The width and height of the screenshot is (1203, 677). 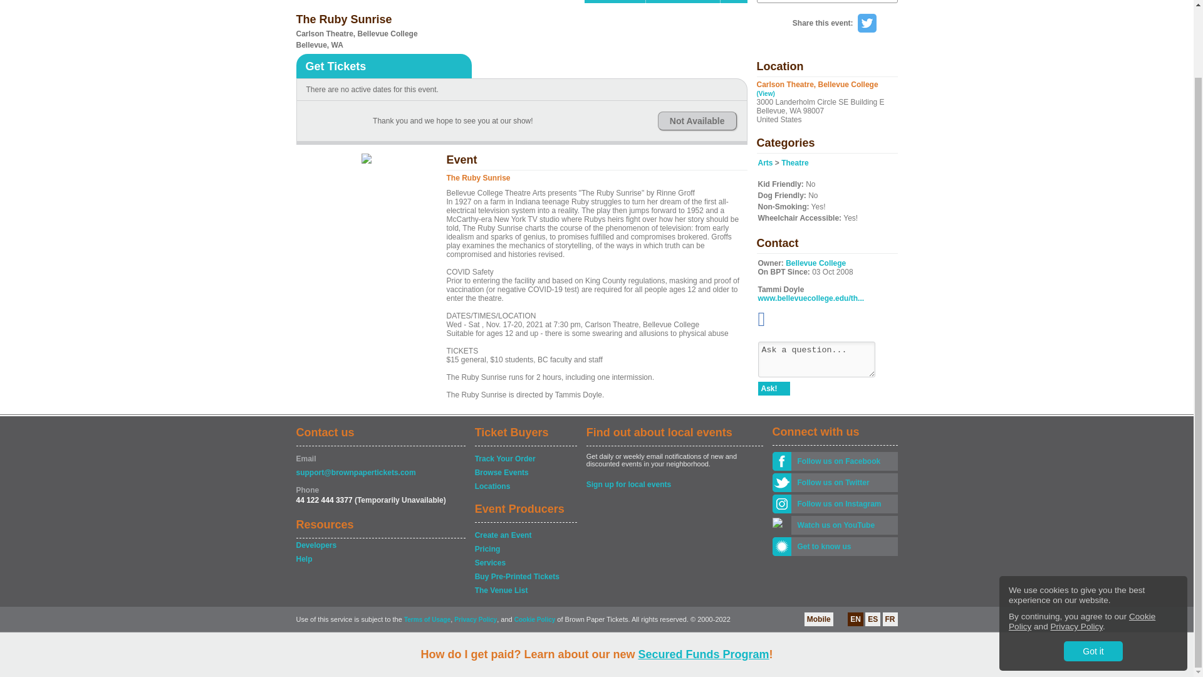 I want to click on Help, so click(x=734, y=1).